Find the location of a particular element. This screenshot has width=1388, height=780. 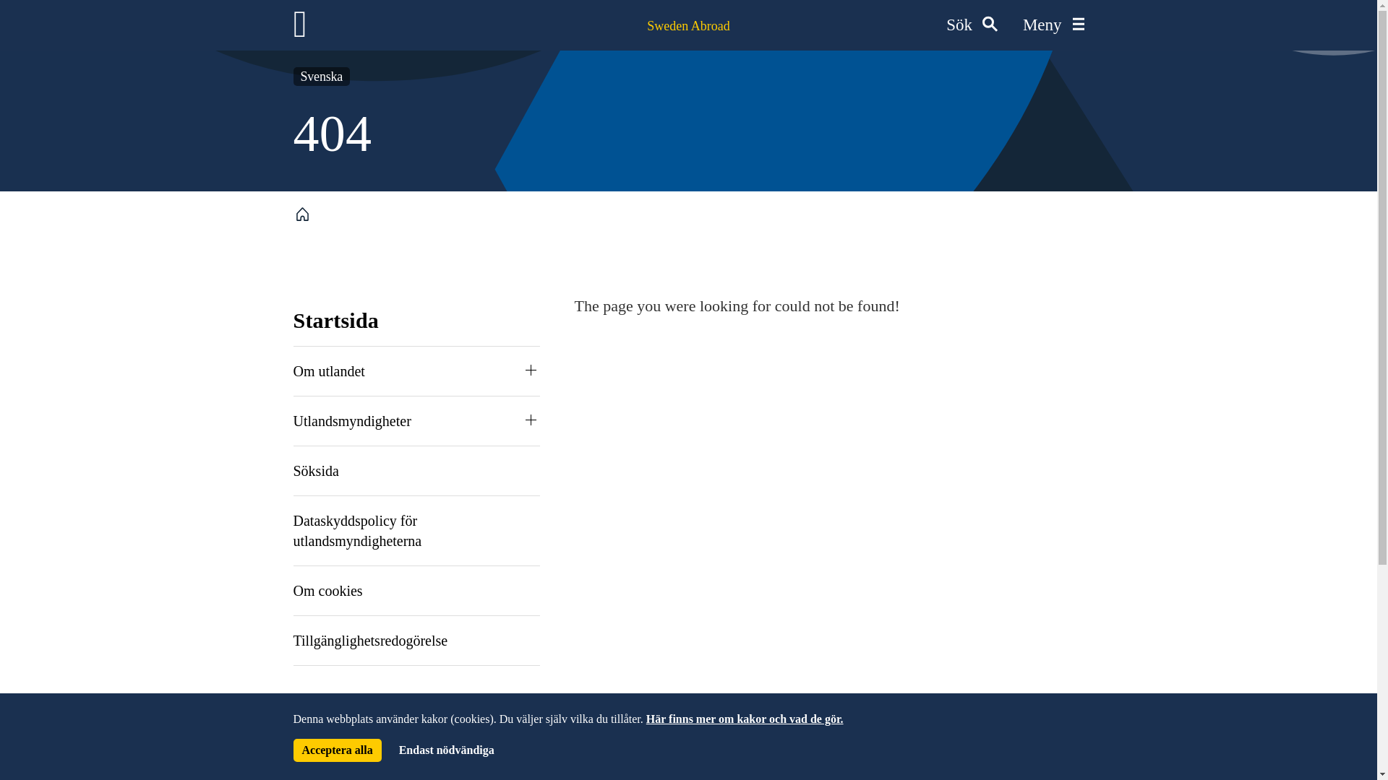

Om utlandet is located at coordinates (328, 371).